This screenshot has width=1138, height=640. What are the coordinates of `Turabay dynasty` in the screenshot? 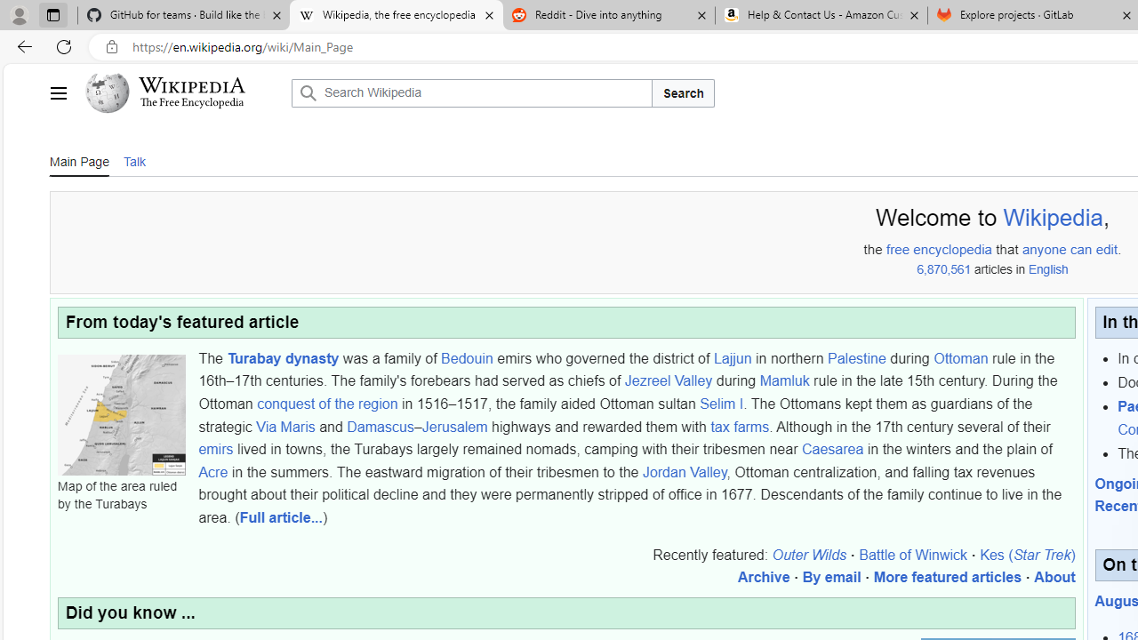 It's located at (283, 357).